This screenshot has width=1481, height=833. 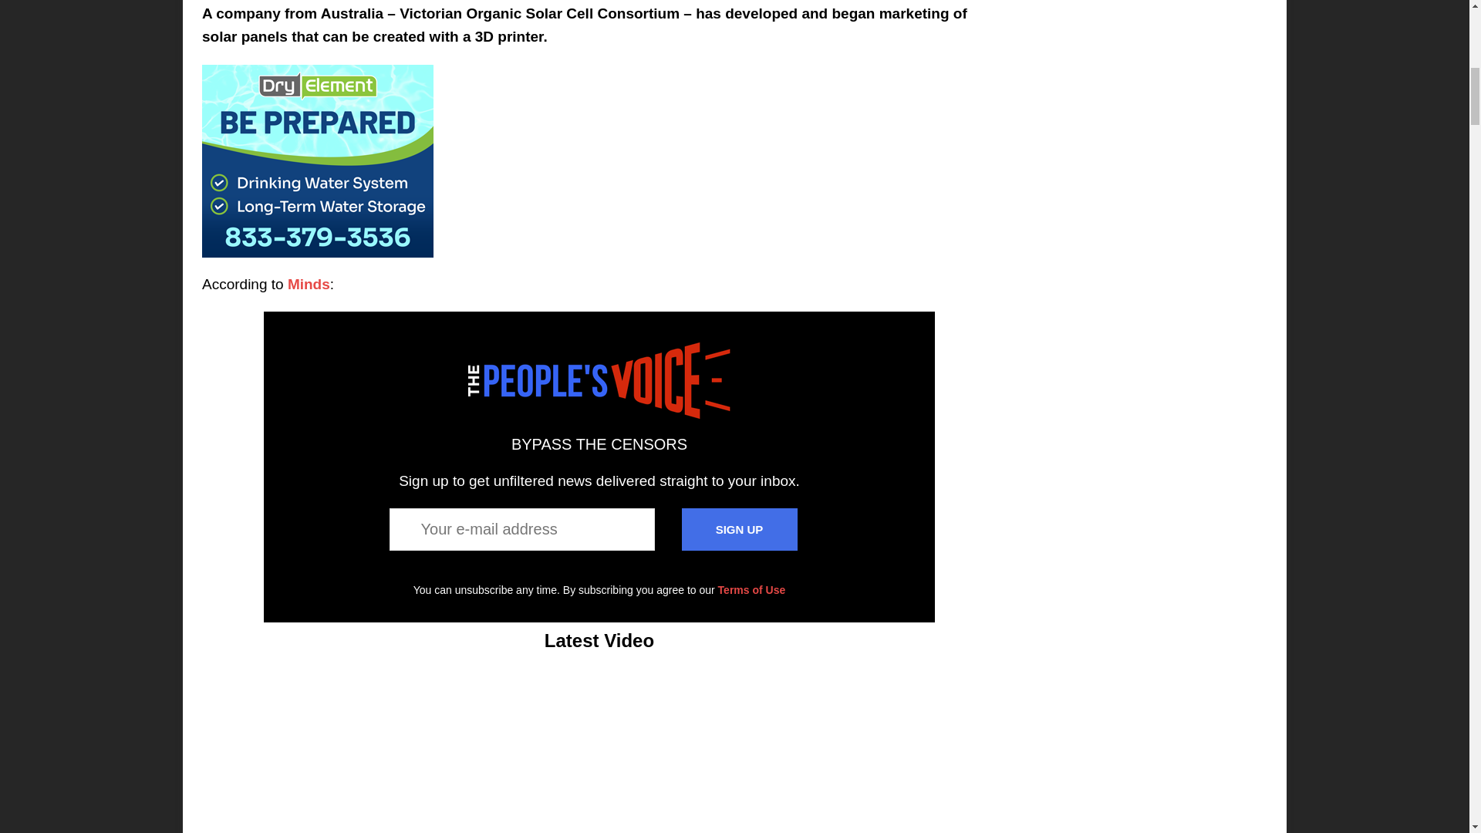 I want to click on SIGN UP, so click(x=739, y=529).